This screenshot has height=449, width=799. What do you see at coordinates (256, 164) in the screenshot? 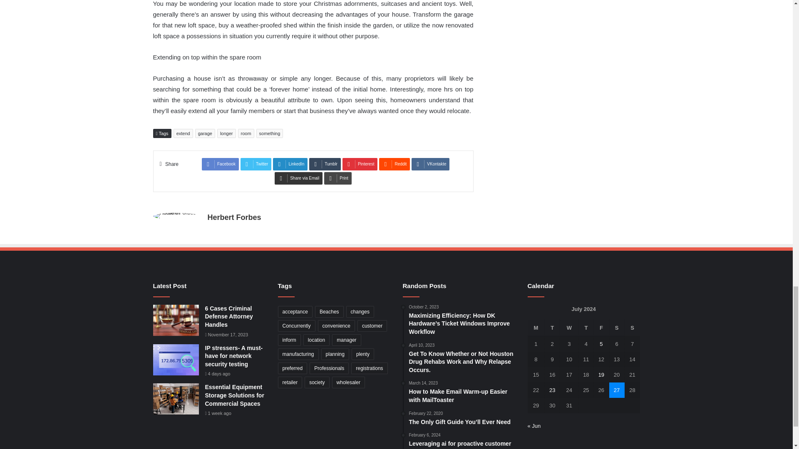
I see `Twitter` at bounding box center [256, 164].